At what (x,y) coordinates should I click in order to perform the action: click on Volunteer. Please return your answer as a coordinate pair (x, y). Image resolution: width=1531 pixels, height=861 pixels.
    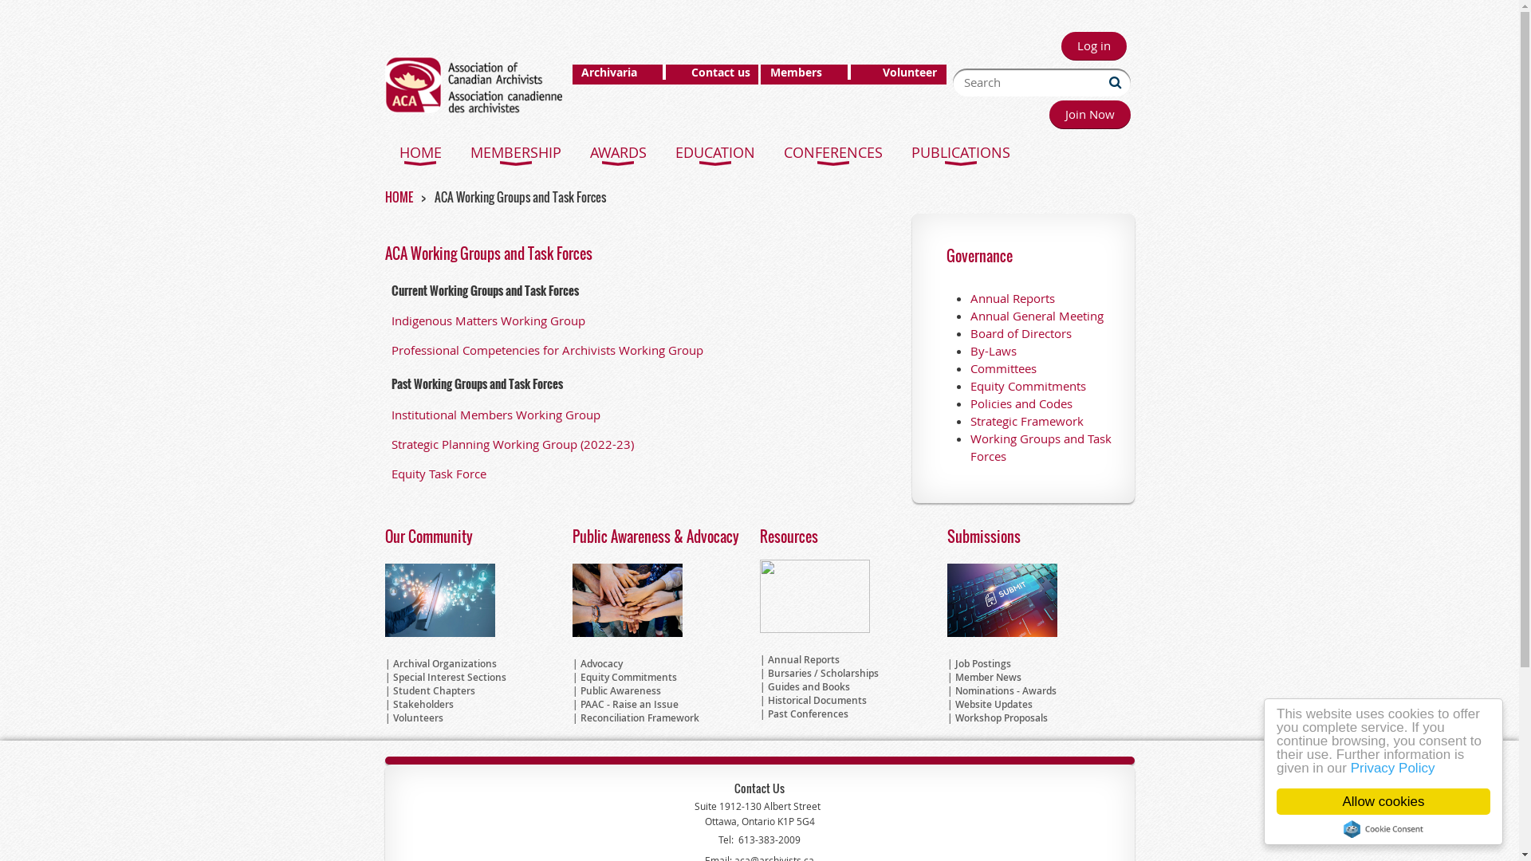
    Looking at the image, I should click on (910, 72).